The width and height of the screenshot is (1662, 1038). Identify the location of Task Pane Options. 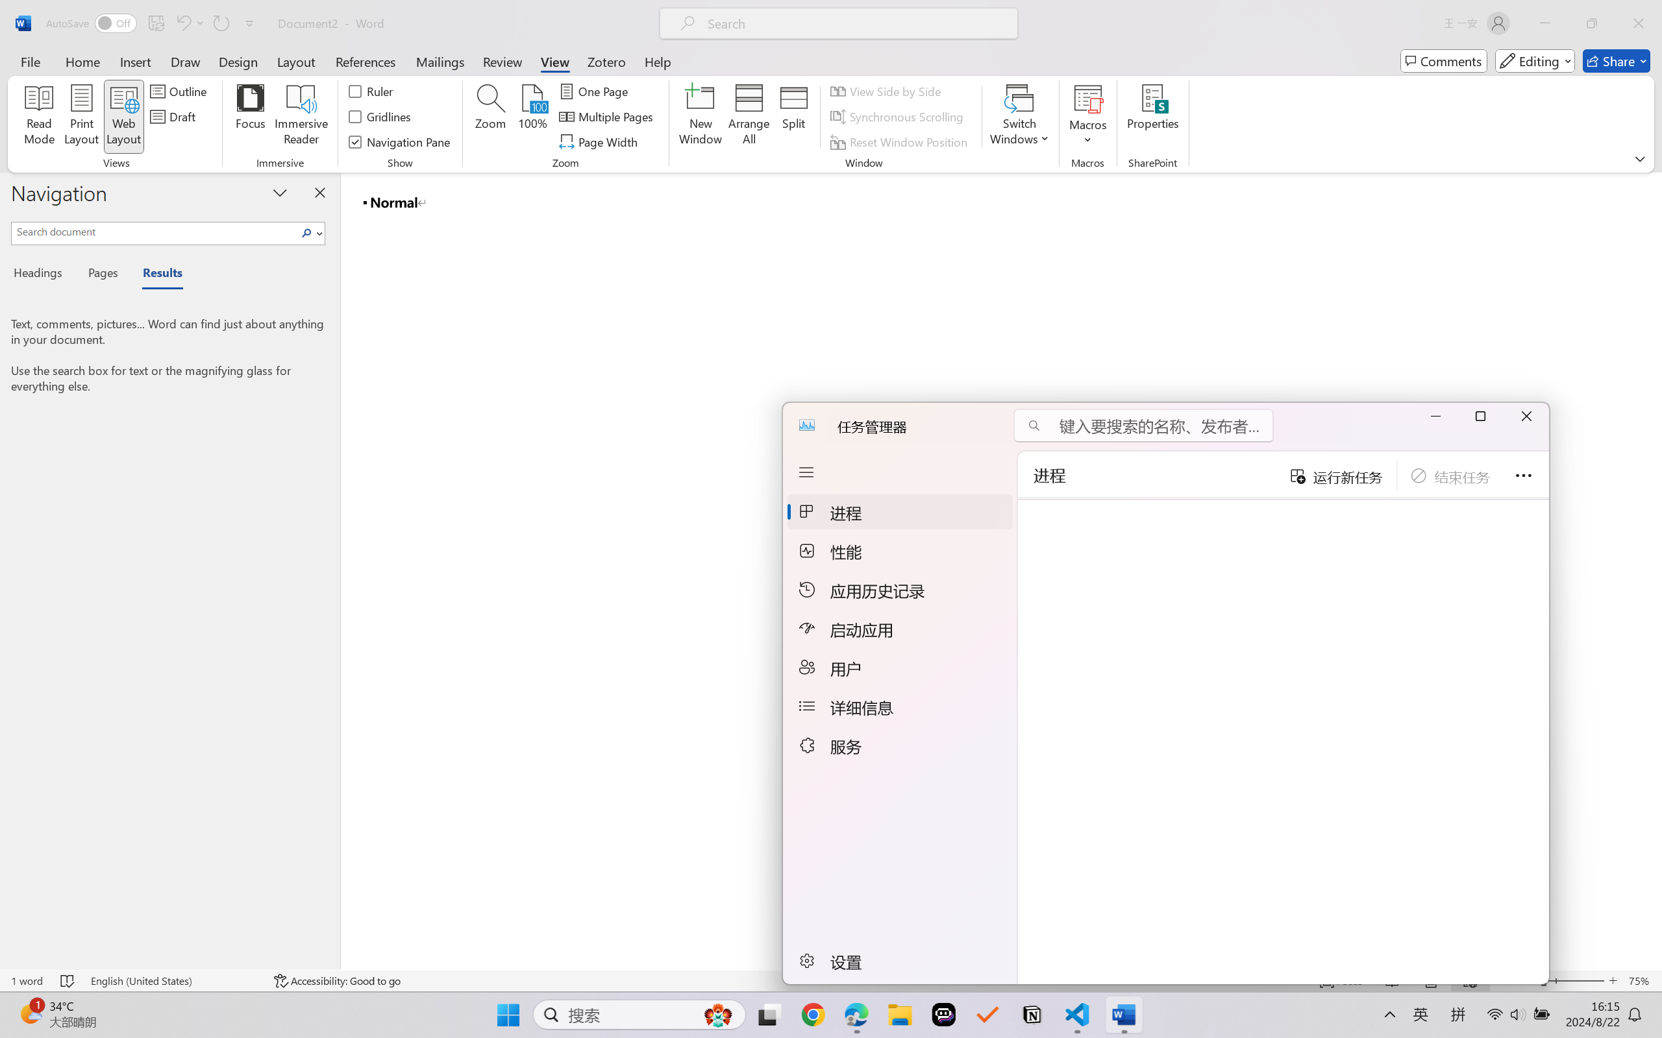
(280, 193).